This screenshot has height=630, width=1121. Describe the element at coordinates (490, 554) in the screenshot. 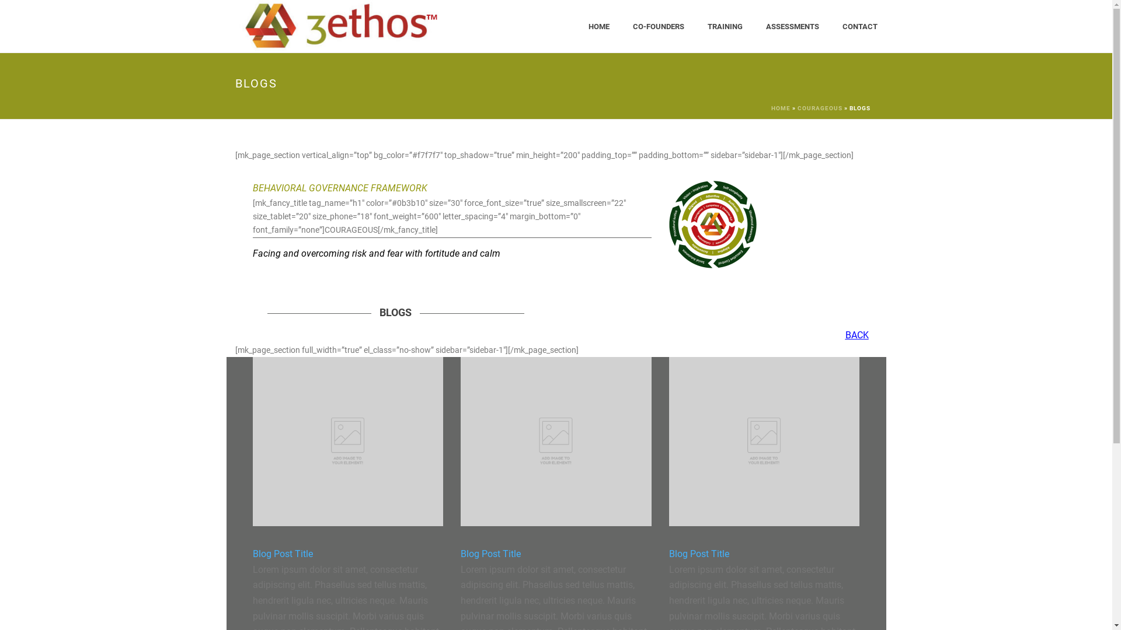

I see `Blog Post Title` at that location.